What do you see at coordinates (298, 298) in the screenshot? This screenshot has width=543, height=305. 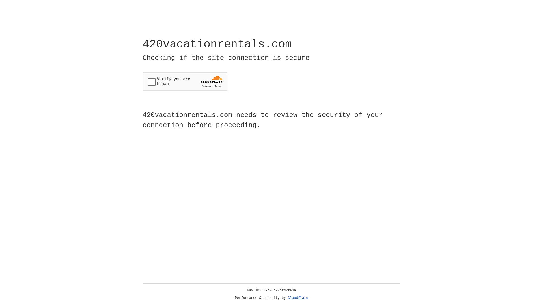 I see `Cloudflare` at bounding box center [298, 298].